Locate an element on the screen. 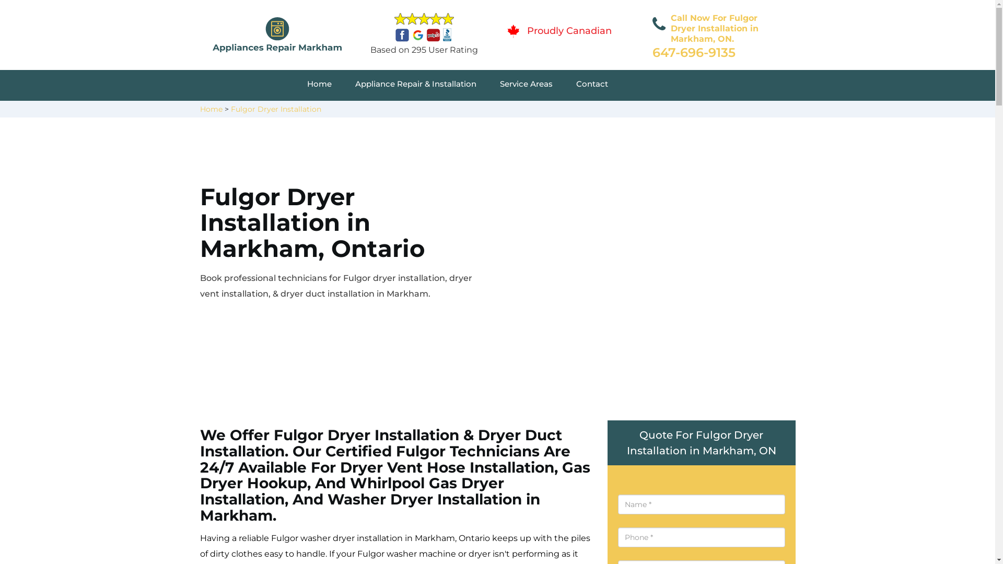 This screenshot has height=564, width=1003. Kitchen Appliance Installation is located at coordinates (752, 111).